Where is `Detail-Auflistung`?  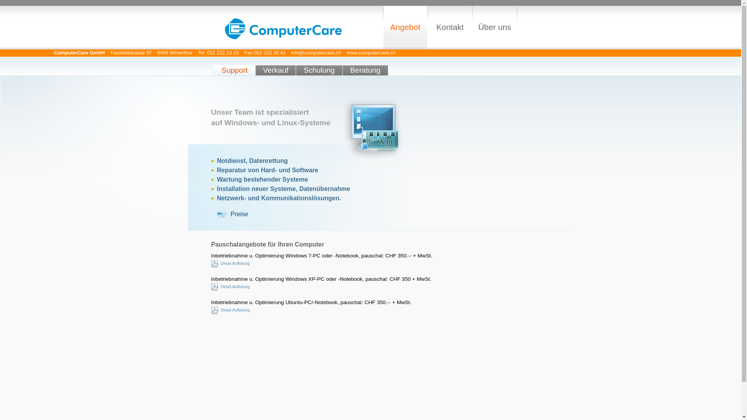
Detail-Auflistung is located at coordinates (230, 287).